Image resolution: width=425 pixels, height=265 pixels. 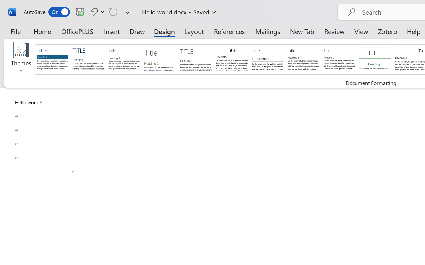 I want to click on Basic (Stylish), so click(x=160, y=59).